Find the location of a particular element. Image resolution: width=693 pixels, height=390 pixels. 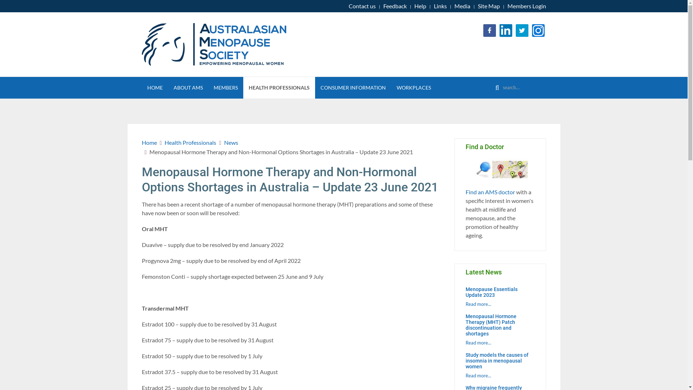

ABOUT AMS is located at coordinates (188, 88).